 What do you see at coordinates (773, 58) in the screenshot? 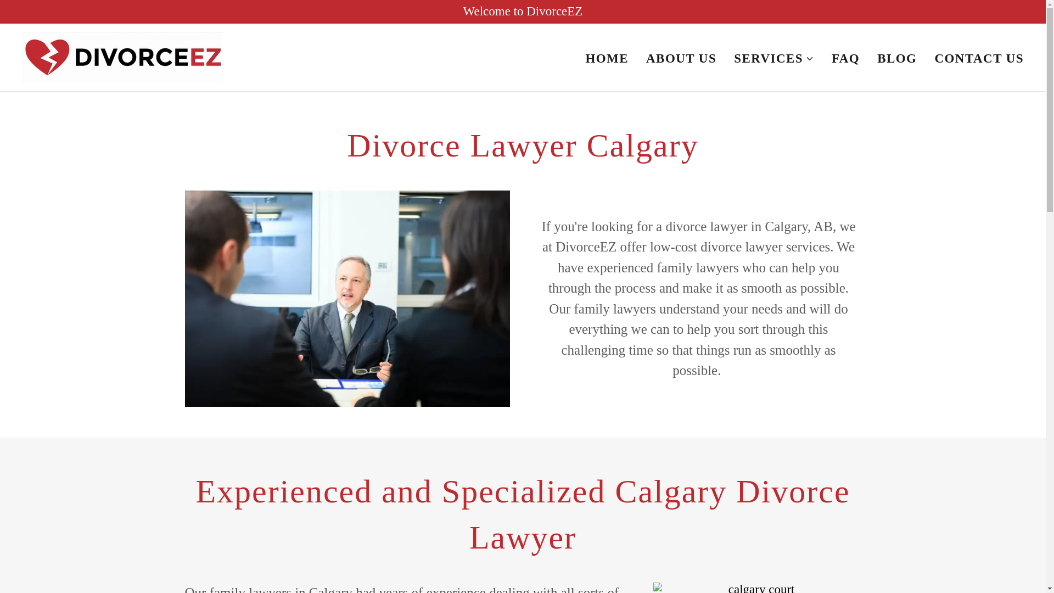
I see `SERVICES` at bounding box center [773, 58].